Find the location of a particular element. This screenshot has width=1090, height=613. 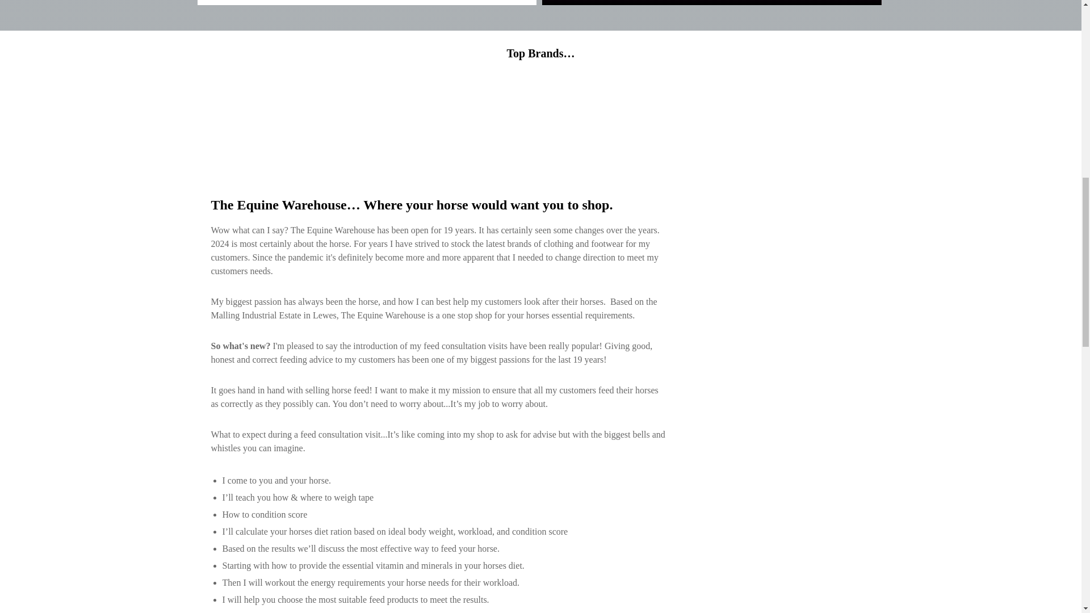

TopSpec is located at coordinates (437, 107).